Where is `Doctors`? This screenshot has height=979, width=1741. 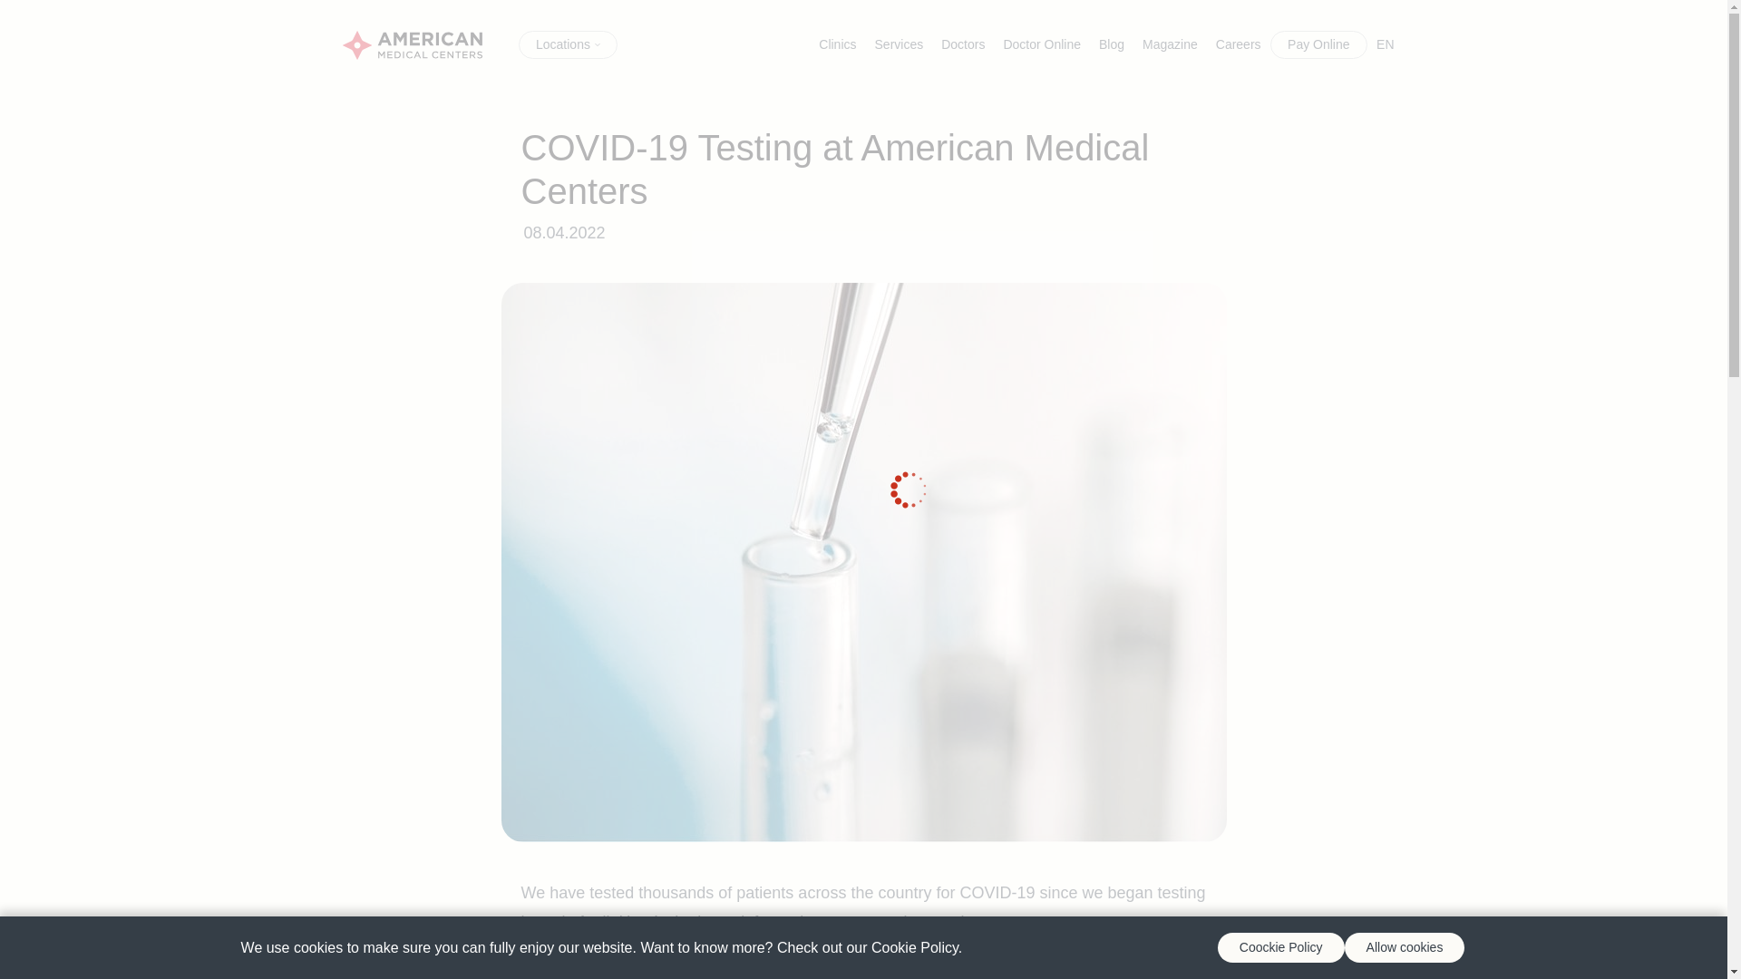
Doctors is located at coordinates (963, 44).